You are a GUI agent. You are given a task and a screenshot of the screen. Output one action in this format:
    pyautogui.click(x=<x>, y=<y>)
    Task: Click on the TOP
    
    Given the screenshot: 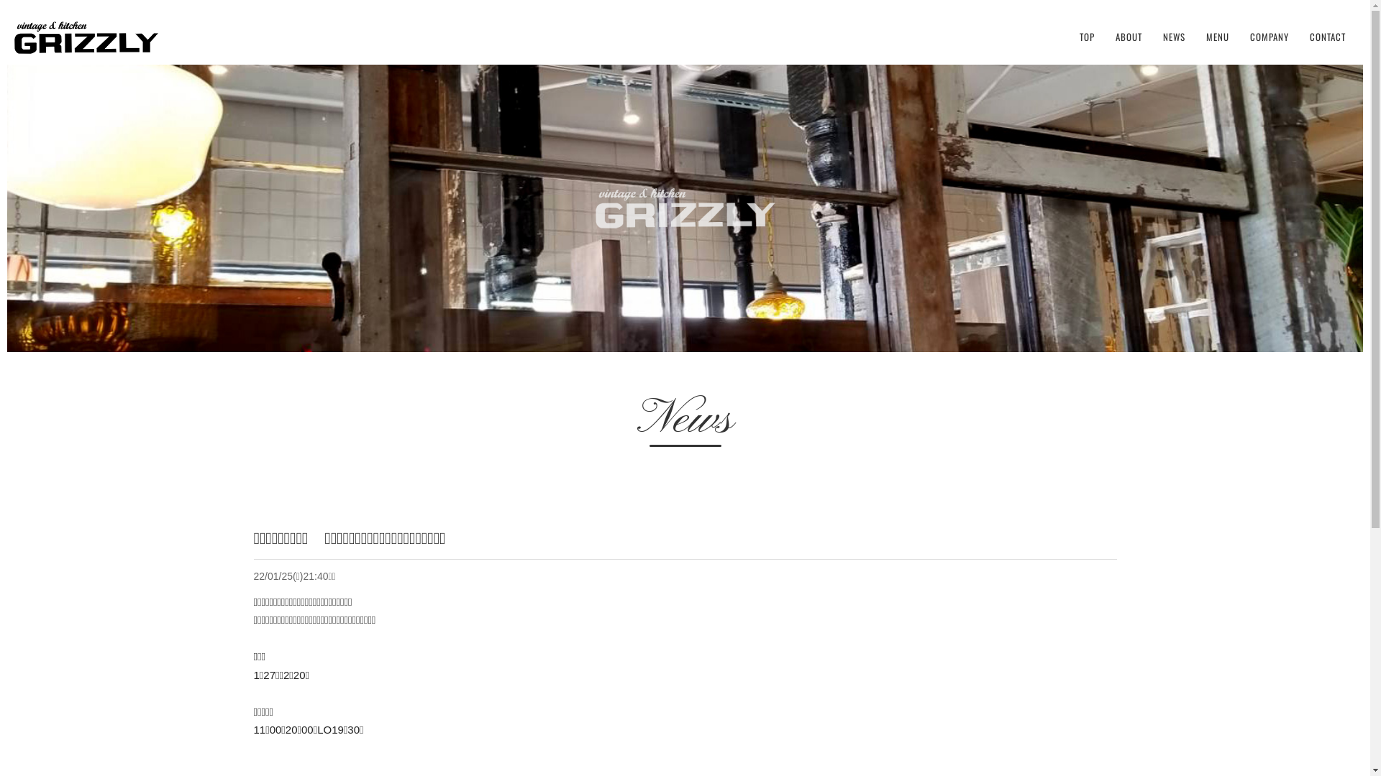 What is the action you would take?
    pyautogui.click(x=1088, y=37)
    